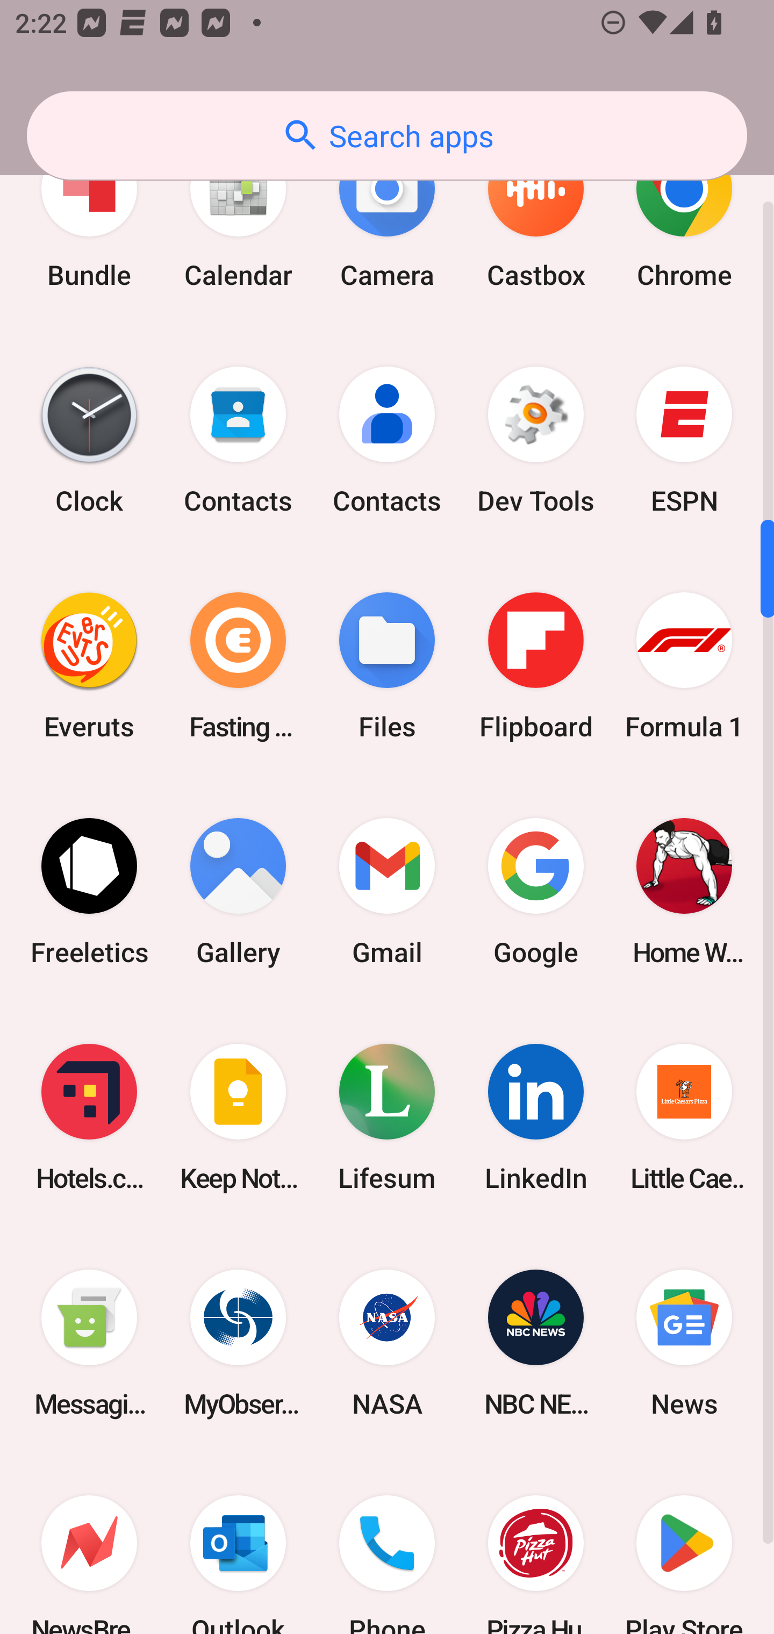  What do you see at coordinates (387, 1545) in the screenshot?
I see `Phone` at bounding box center [387, 1545].